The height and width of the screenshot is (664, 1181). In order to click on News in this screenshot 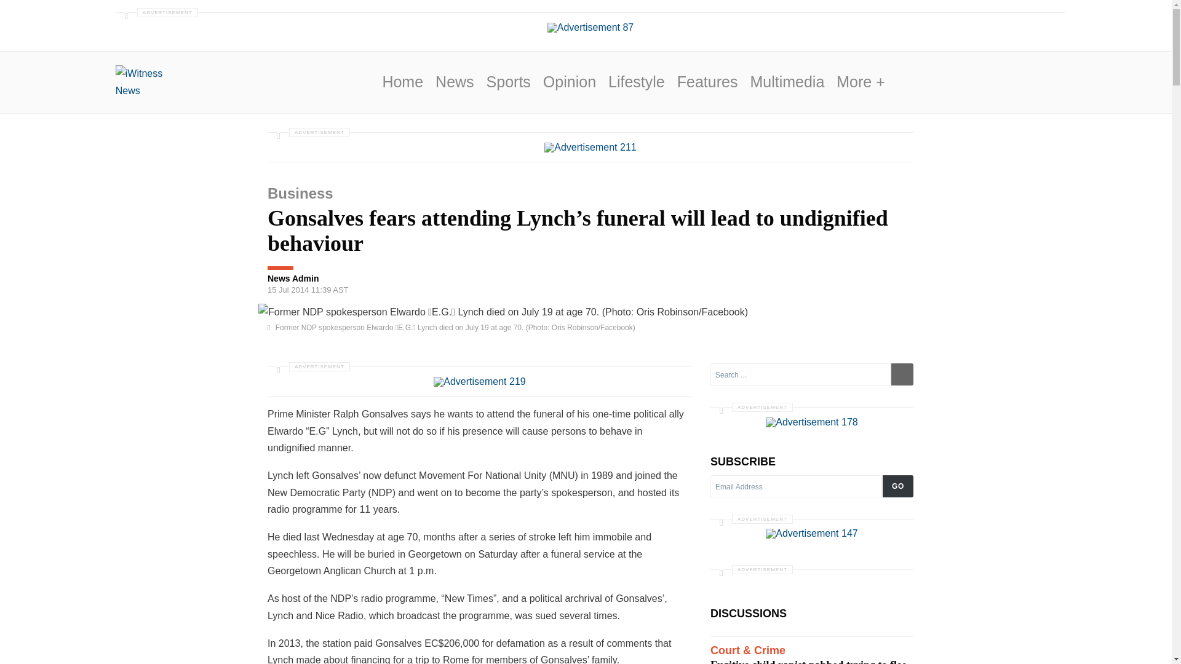, I will do `click(455, 81)`.